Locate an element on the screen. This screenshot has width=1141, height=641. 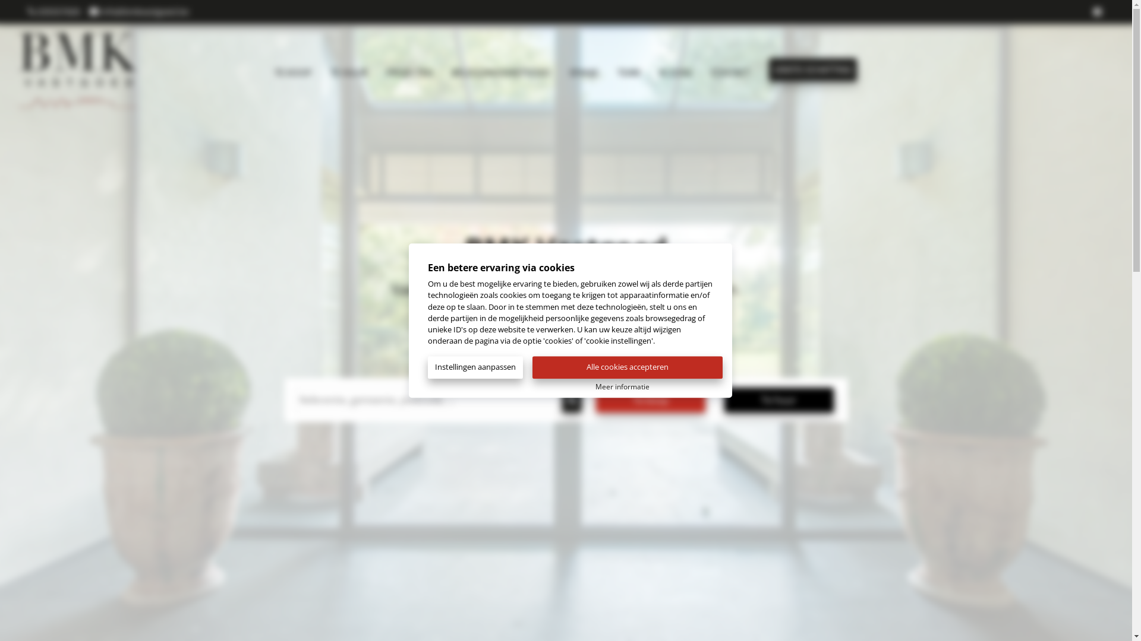
TE HUUR is located at coordinates (349, 70).